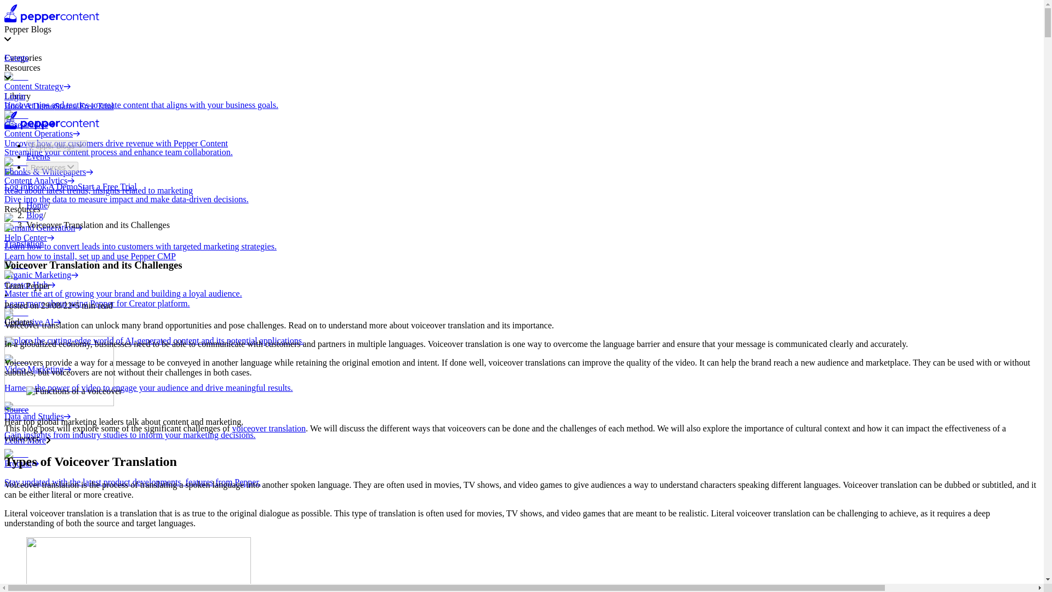  Describe the element at coordinates (16, 58) in the screenshot. I see `Events` at that location.